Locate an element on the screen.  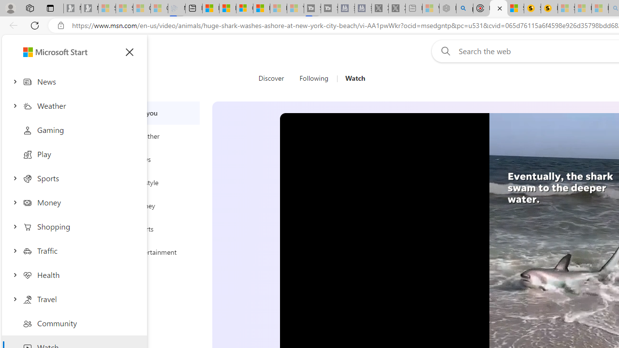
Discover is located at coordinates (271, 78).